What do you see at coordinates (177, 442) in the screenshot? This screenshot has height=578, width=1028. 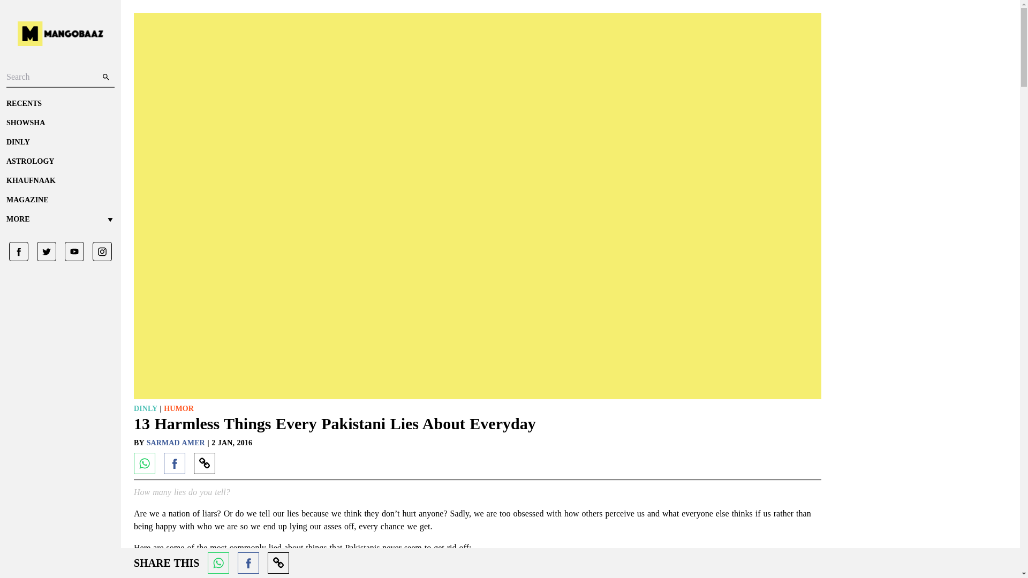 I see `SARMAD AMER` at bounding box center [177, 442].